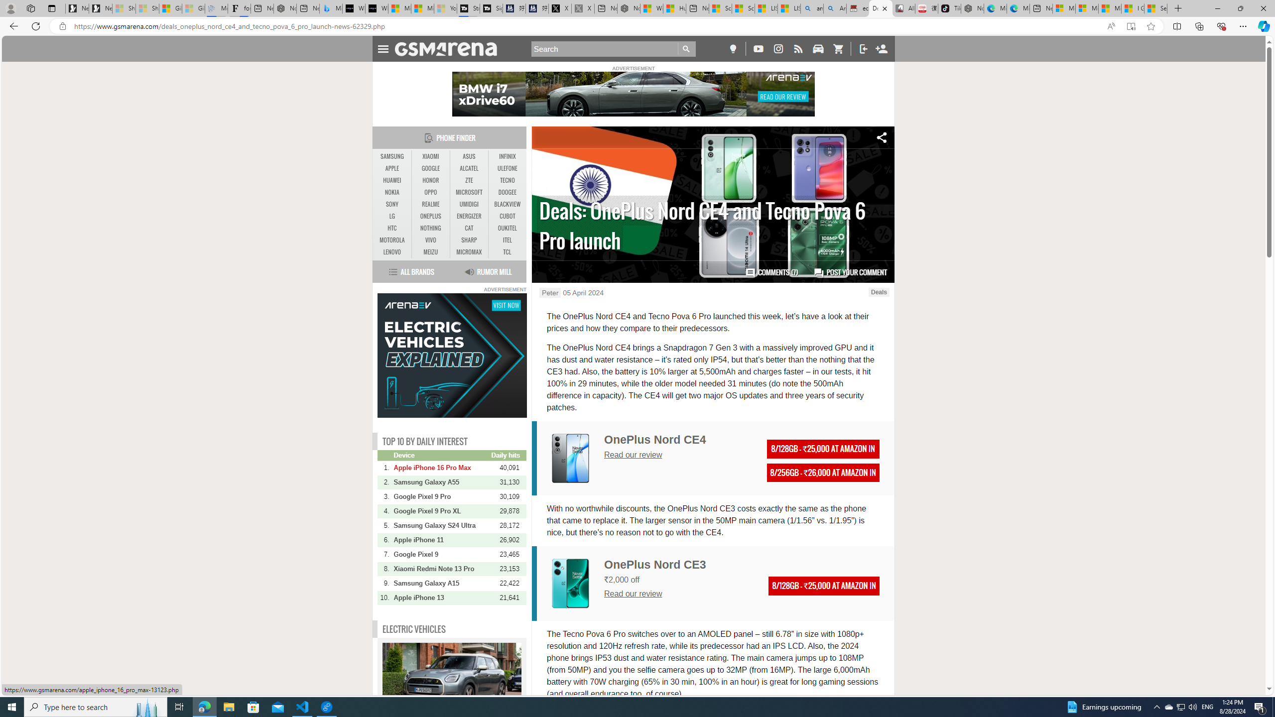 The image size is (1275, 717). What do you see at coordinates (469, 156) in the screenshot?
I see `ASUS` at bounding box center [469, 156].